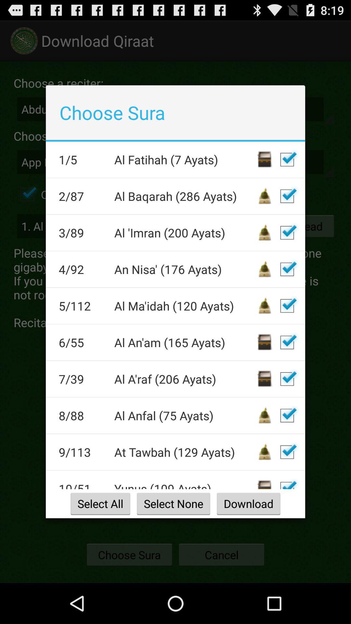  What do you see at coordinates (287, 482) in the screenshot?
I see `tick box` at bounding box center [287, 482].